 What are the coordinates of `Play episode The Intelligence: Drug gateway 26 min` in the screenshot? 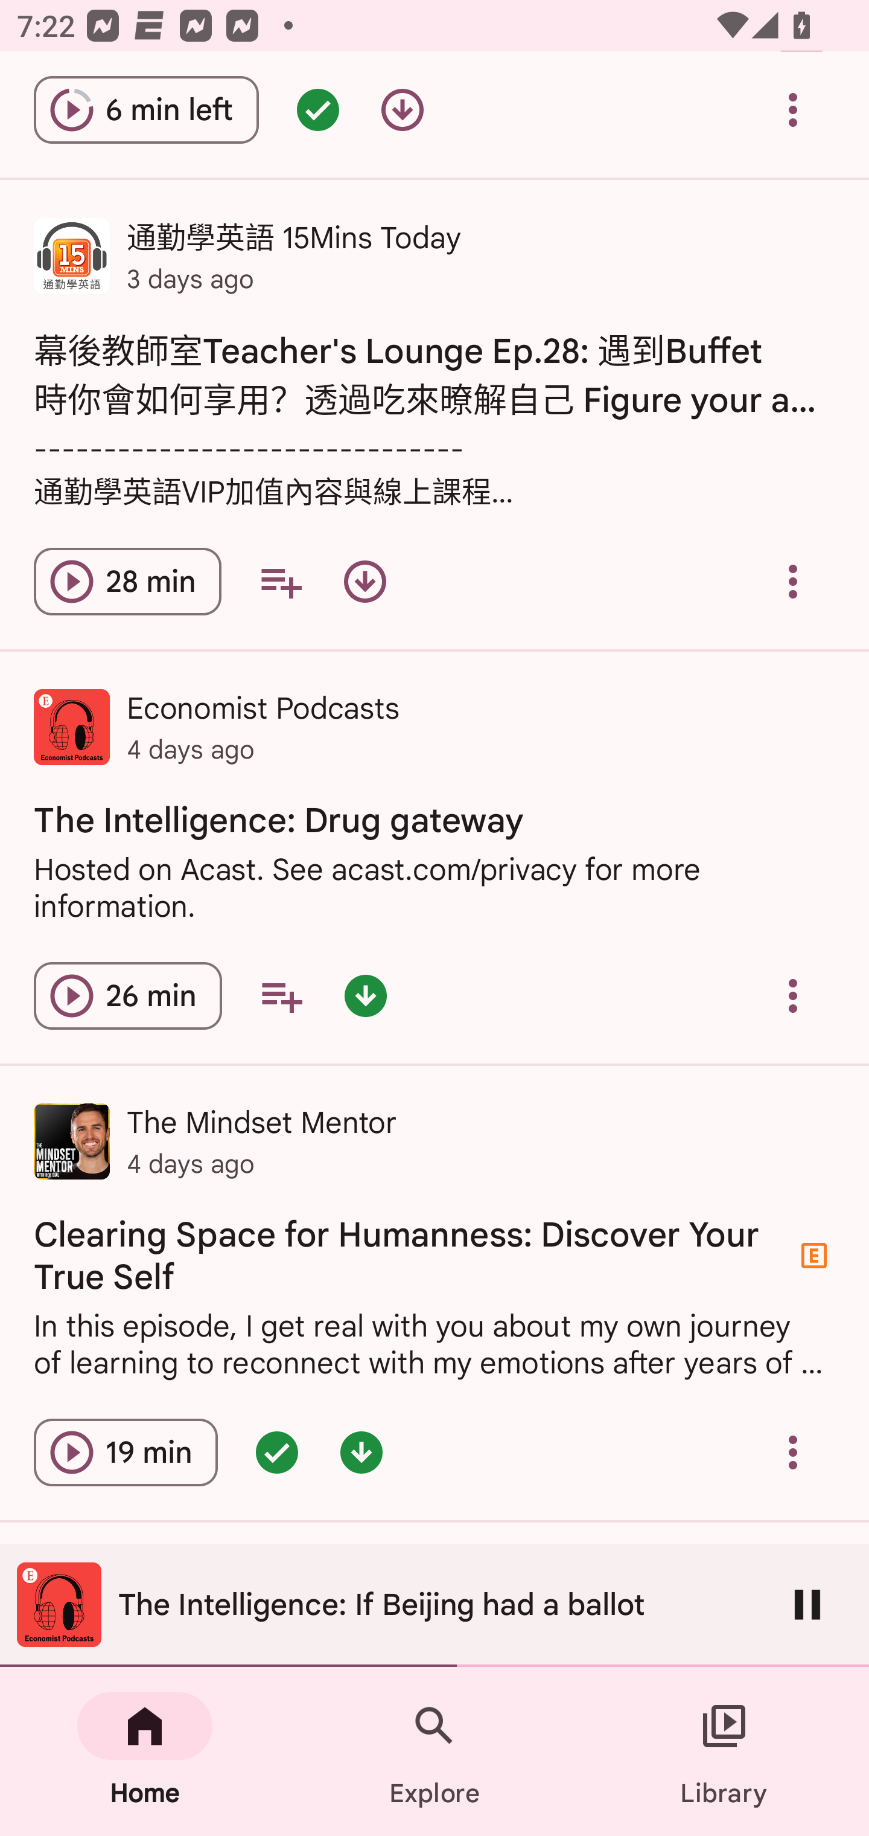 It's located at (128, 995).